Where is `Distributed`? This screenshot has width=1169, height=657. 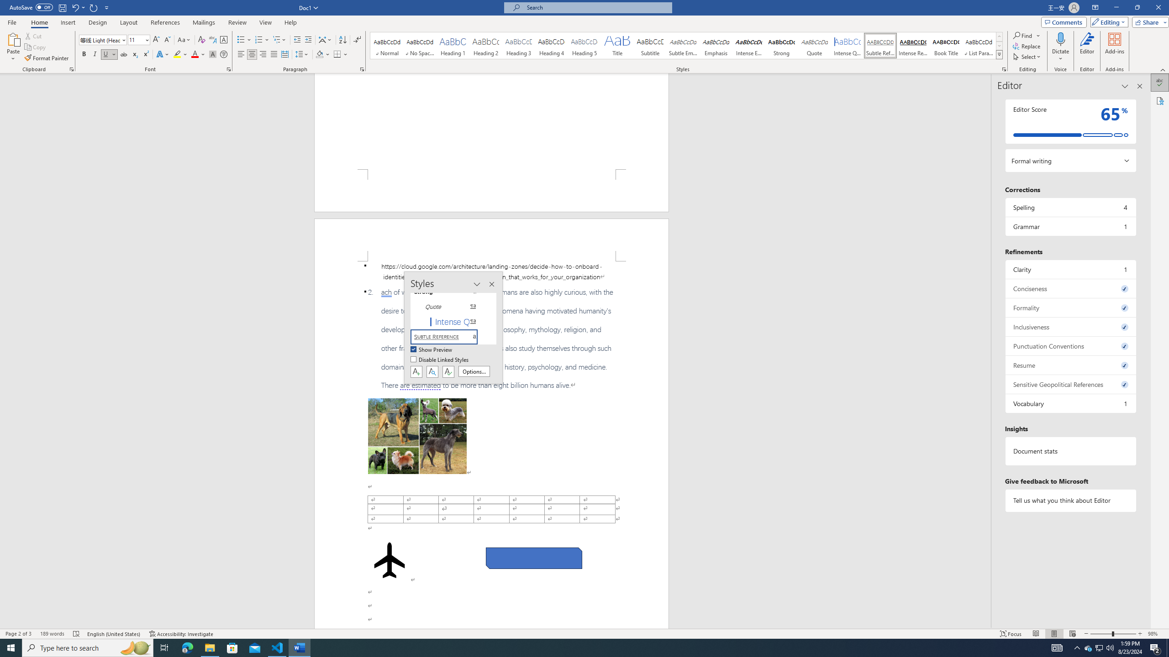
Distributed is located at coordinates (284, 55).